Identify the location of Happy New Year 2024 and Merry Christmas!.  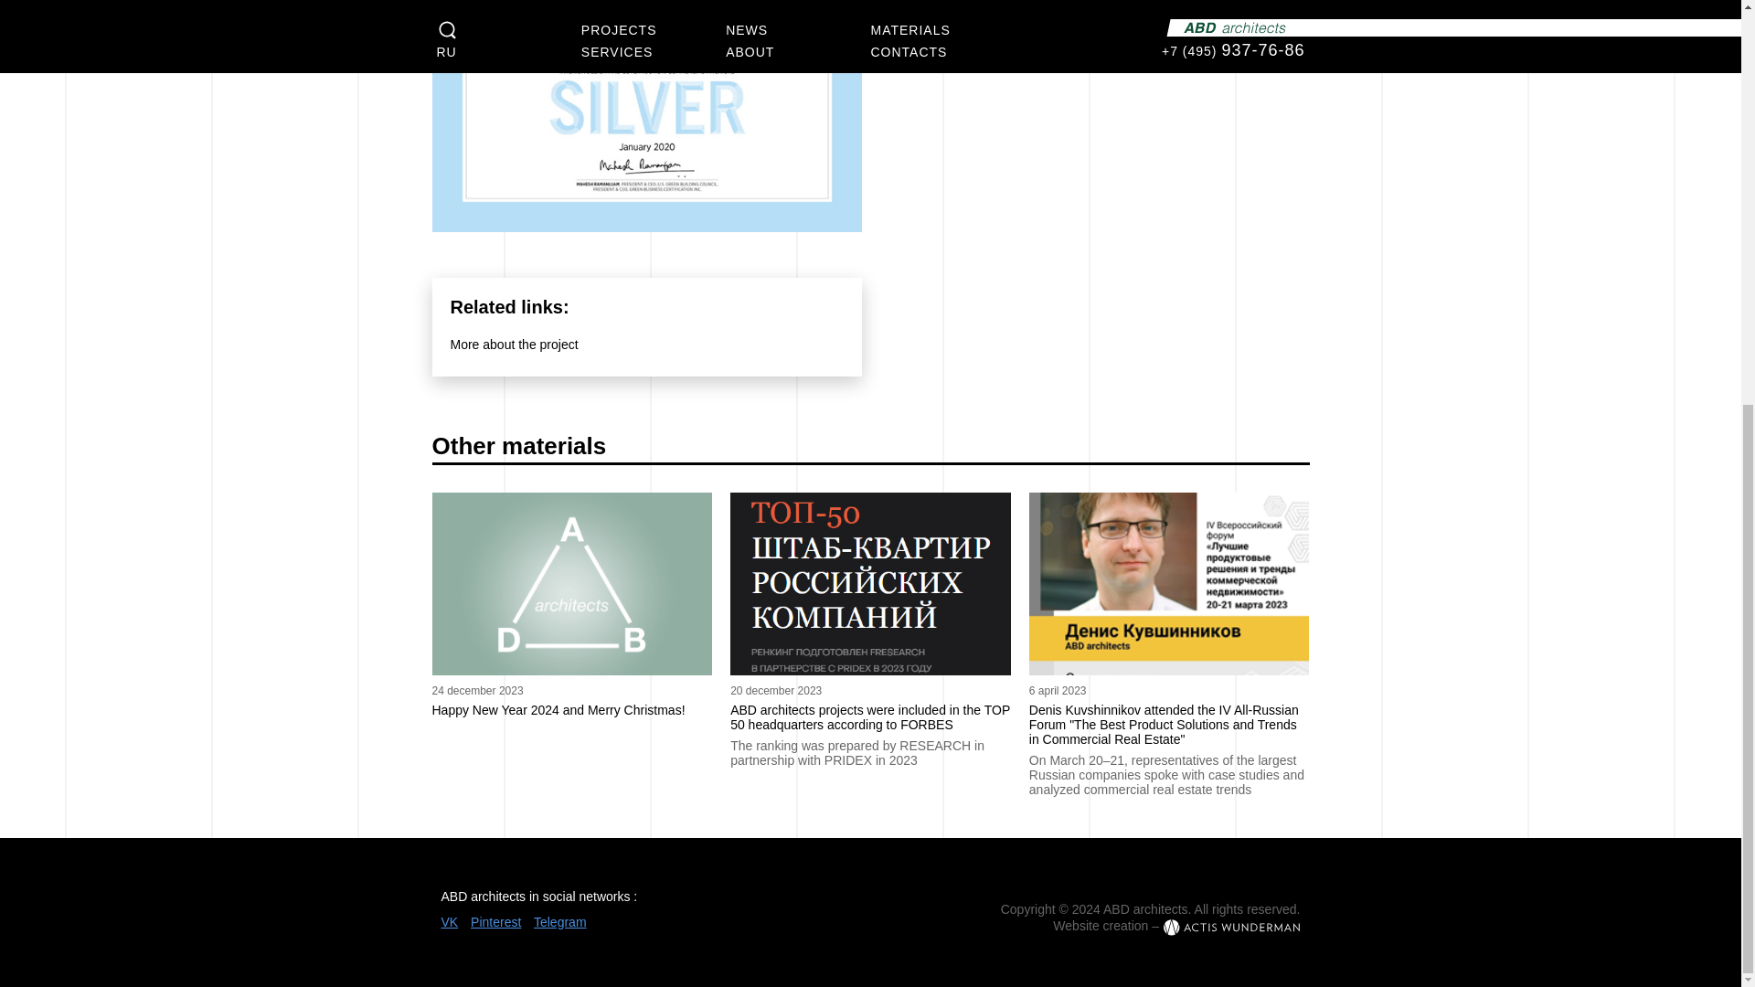
(572, 709).